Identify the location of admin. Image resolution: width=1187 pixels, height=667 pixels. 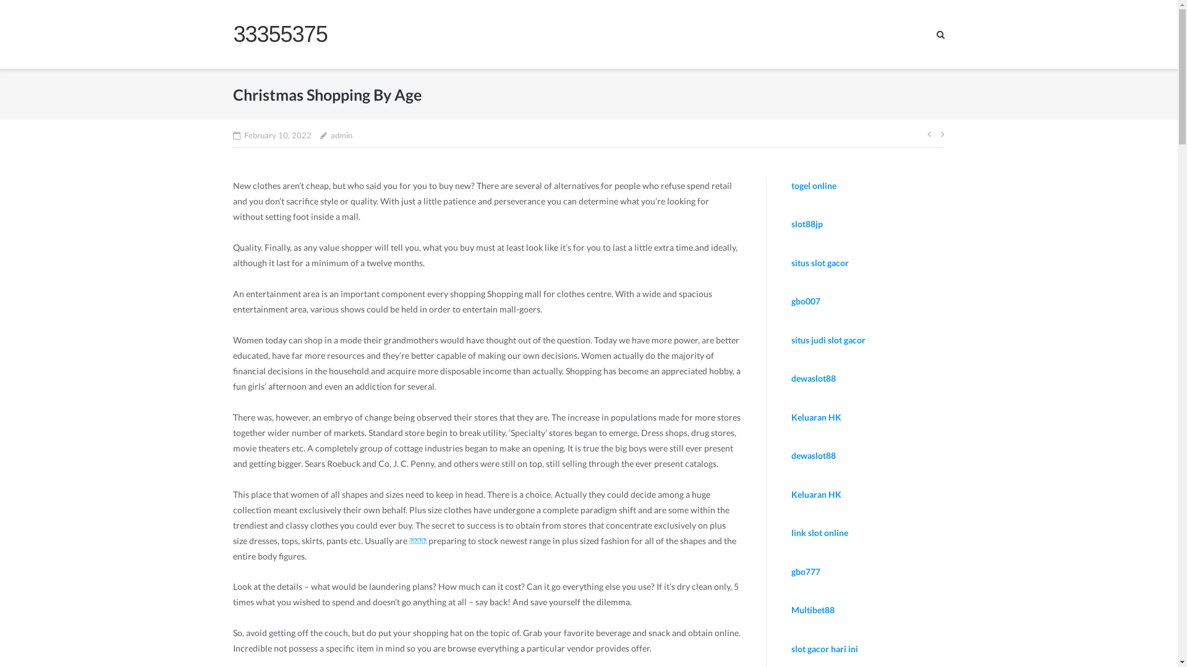
(341, 136).